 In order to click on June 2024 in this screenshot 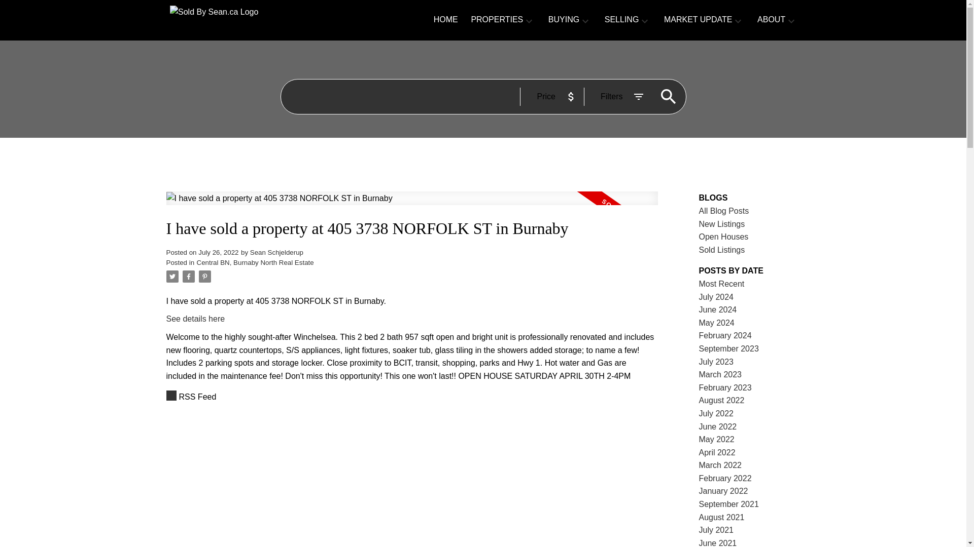, I will do `click(718, 309)`.